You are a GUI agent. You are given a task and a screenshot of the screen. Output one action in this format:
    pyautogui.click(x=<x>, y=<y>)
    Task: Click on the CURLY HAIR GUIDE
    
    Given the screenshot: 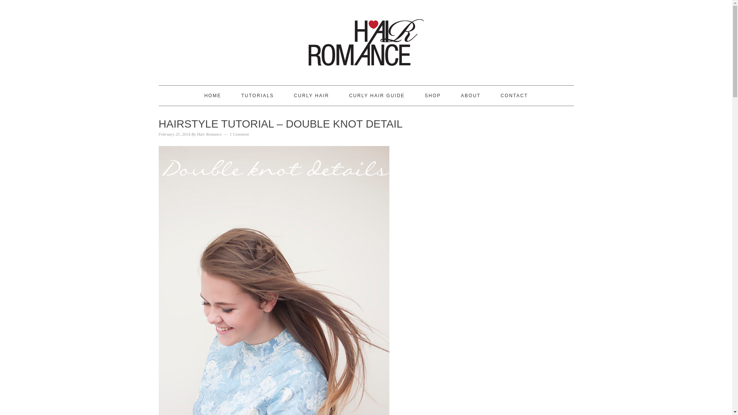 What is the action you would take?
    pyautogui.click(x=377, y=95)
    